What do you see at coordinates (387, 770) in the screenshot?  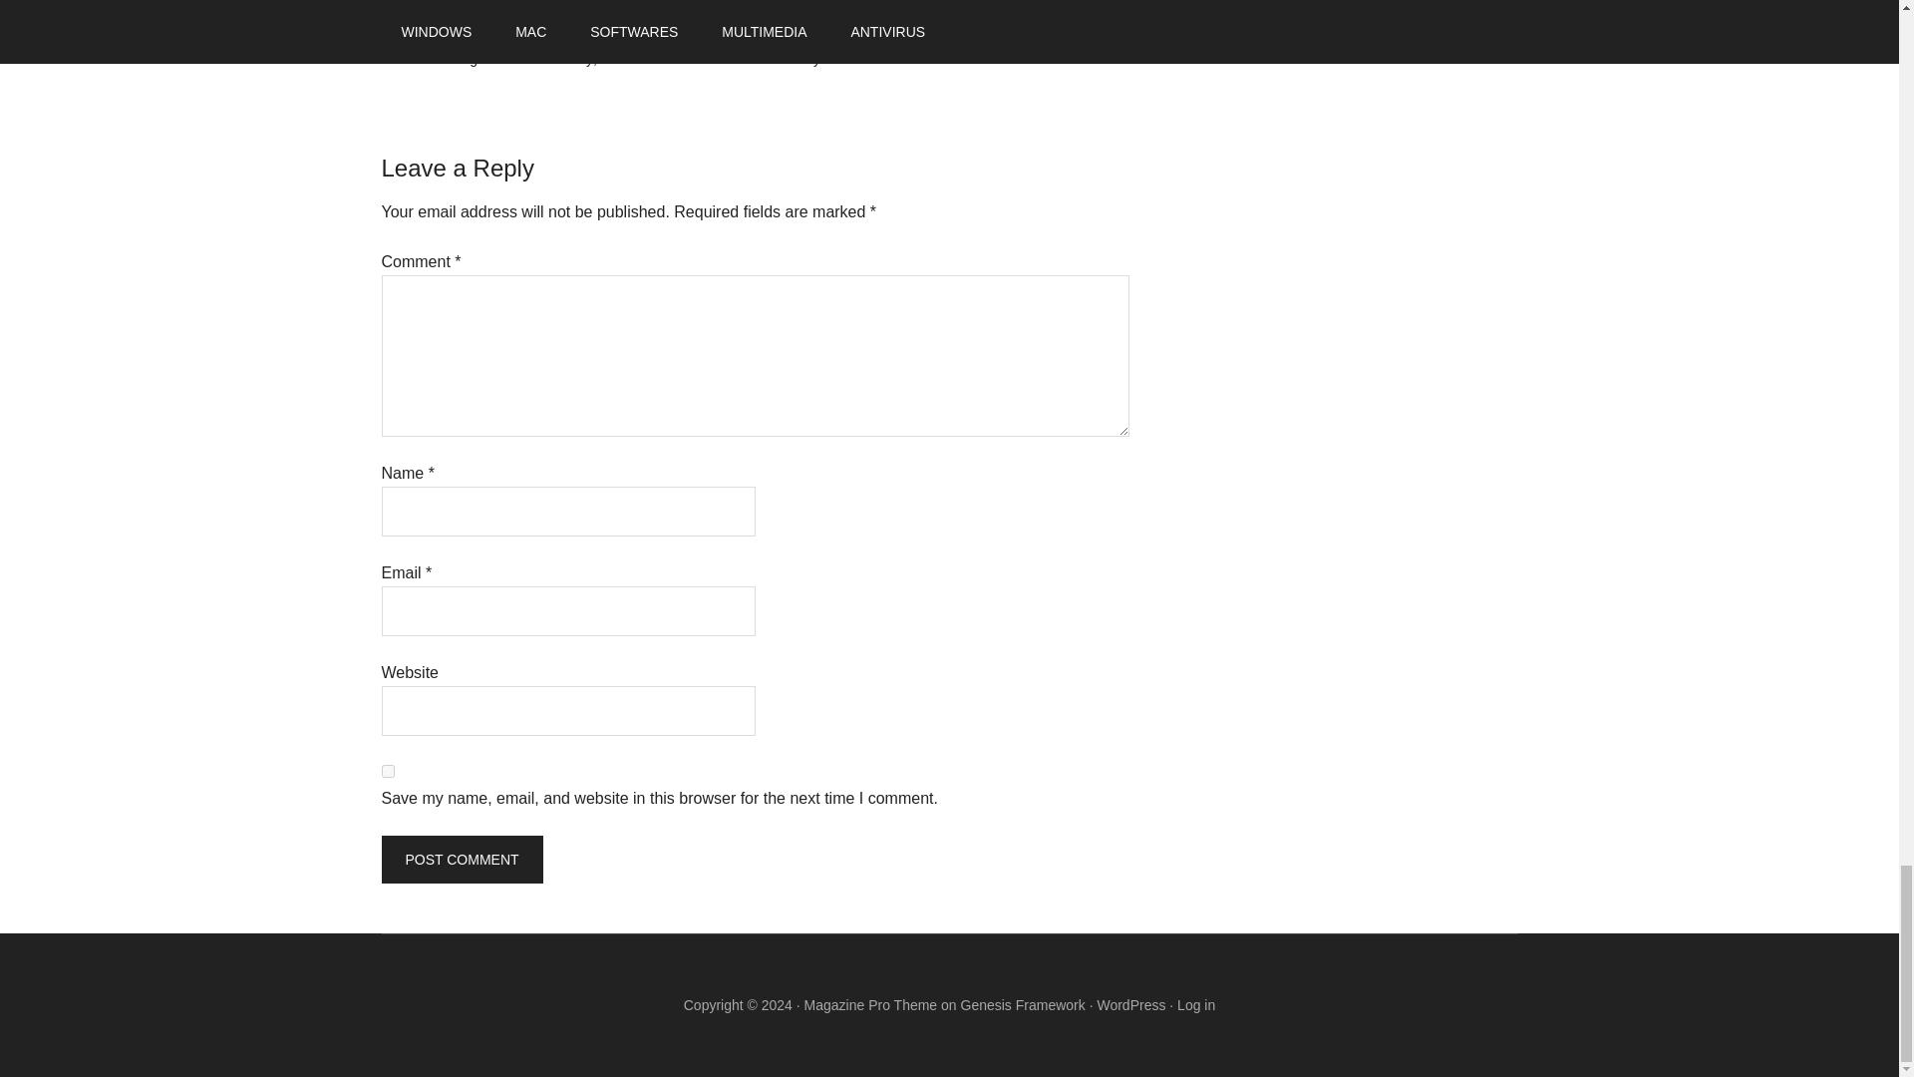 I see `yes` at bounding box center [387, 770].